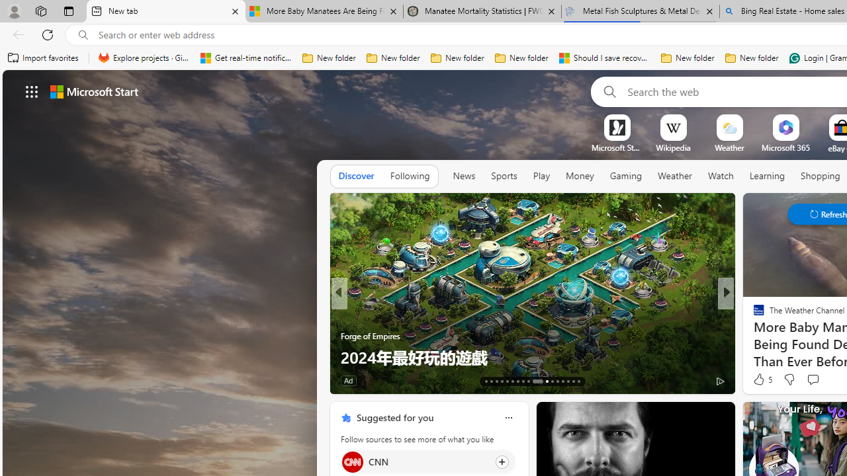 This screenshot has width=847, height=476. What do you see at coordinates (762, 379) in the screenshot?
I see `151 Like` at bounding box center [762, 379].